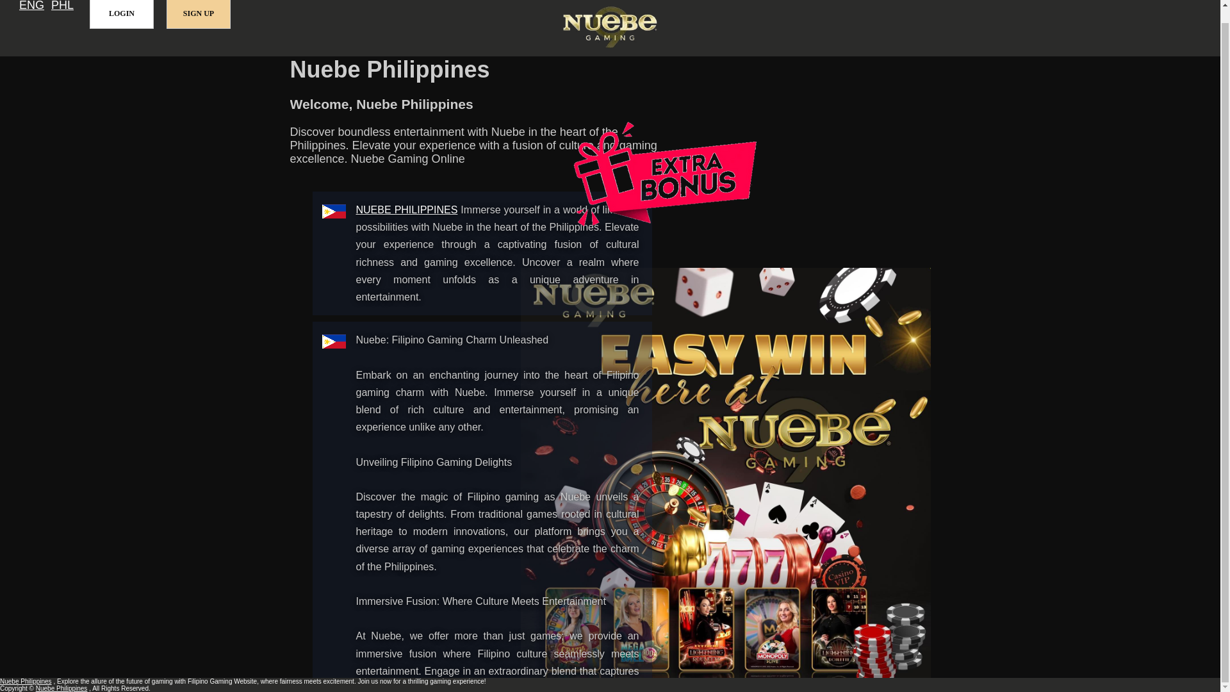 This screenshot has height=692, width=1230. Describe the element at coordinates (407, 209) in the screenshot. I see `NUEBE PHILIPPINES` at that location.